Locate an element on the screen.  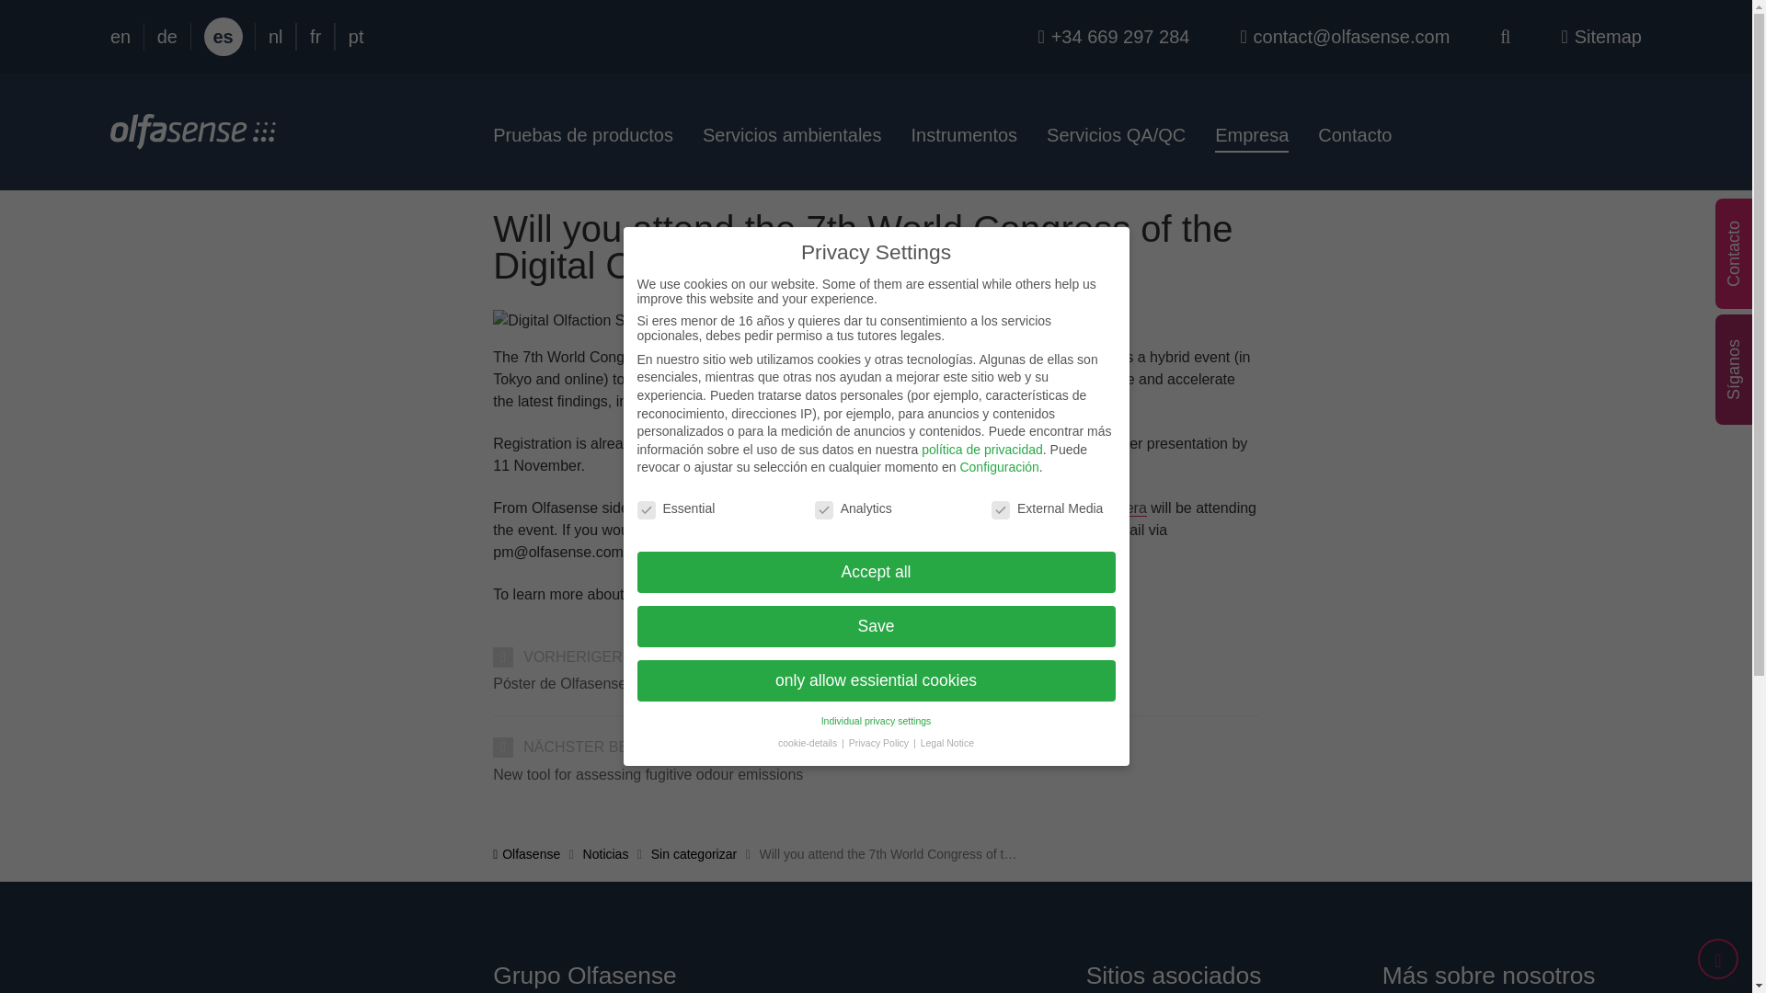
Pruebas de productos is located at coordinates (591, 134).